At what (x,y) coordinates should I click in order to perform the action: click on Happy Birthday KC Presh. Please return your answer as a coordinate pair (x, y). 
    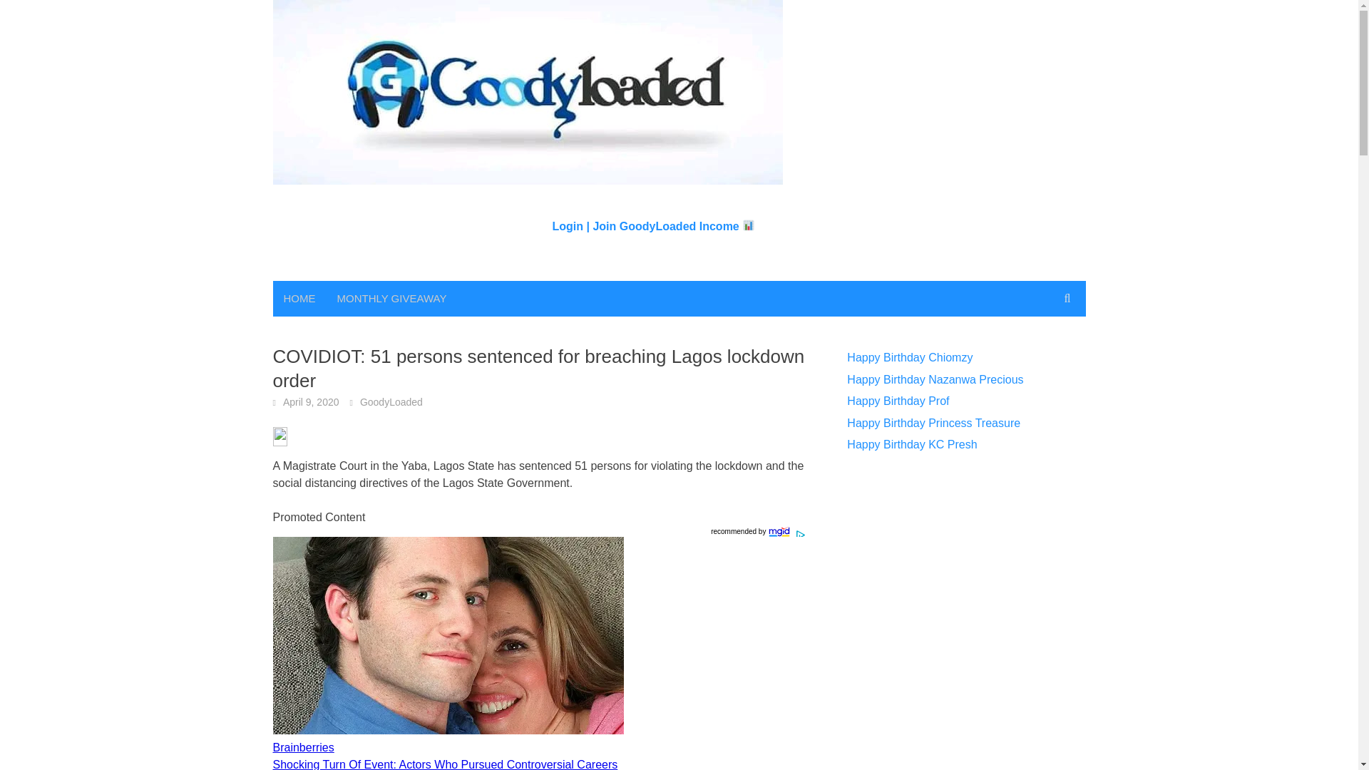
    Looking at the image, I should click on (912, 443).